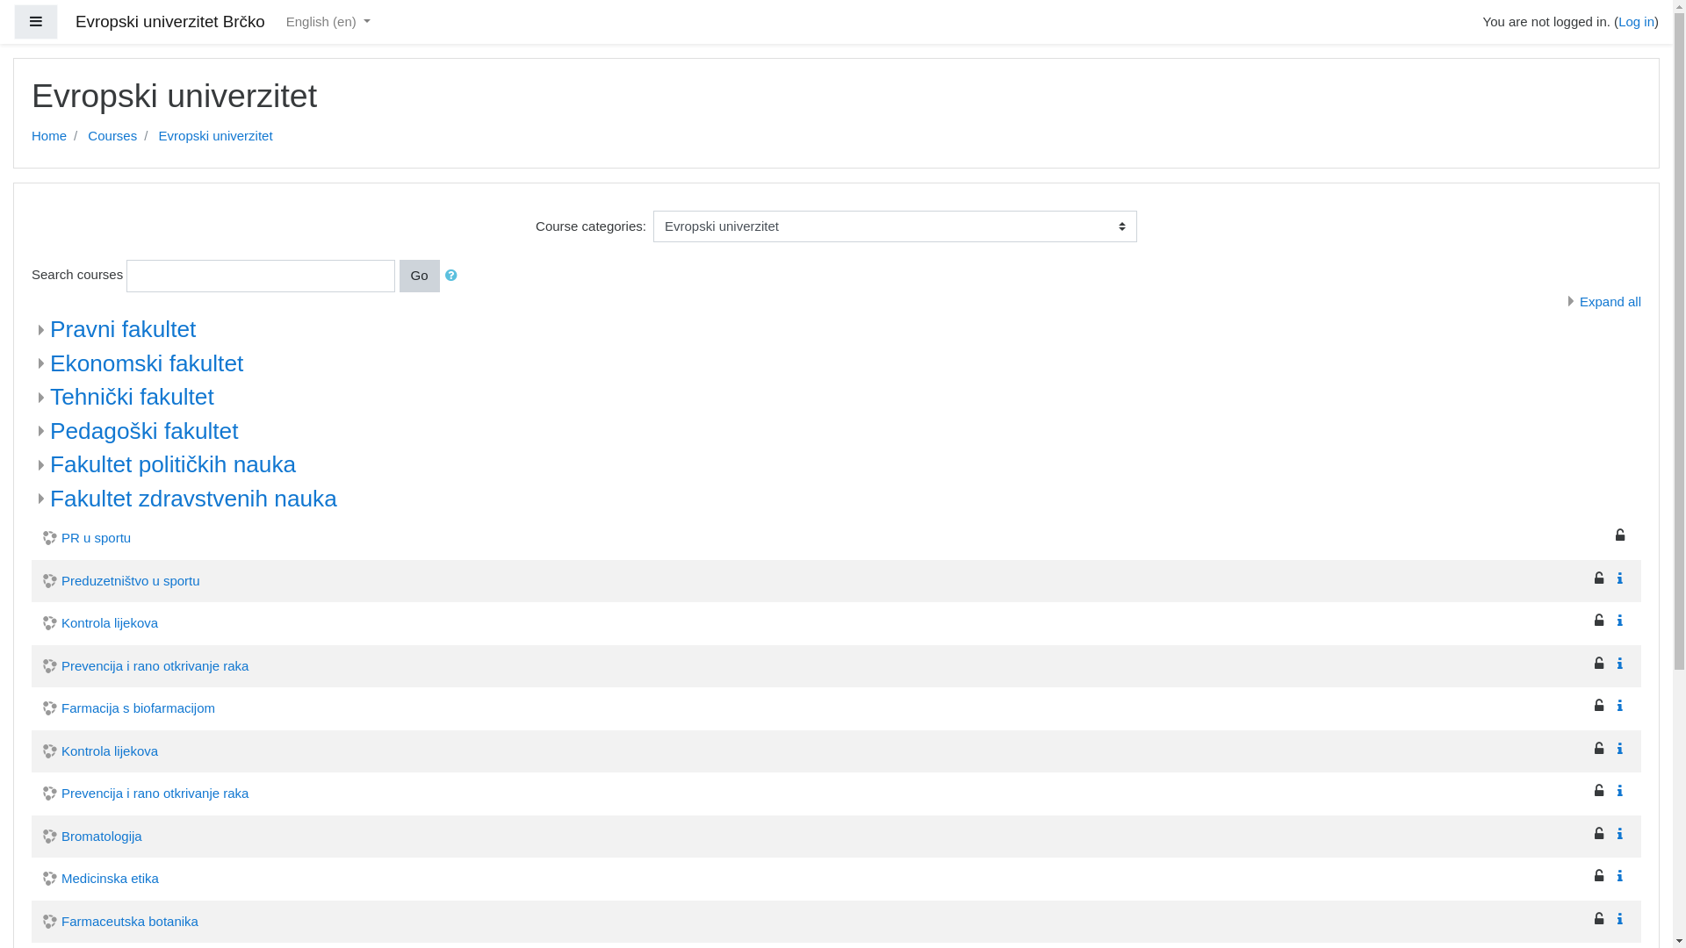 The height and width of the screenshot is (948, 1686). I want to click on English (en), so click(328, 23).